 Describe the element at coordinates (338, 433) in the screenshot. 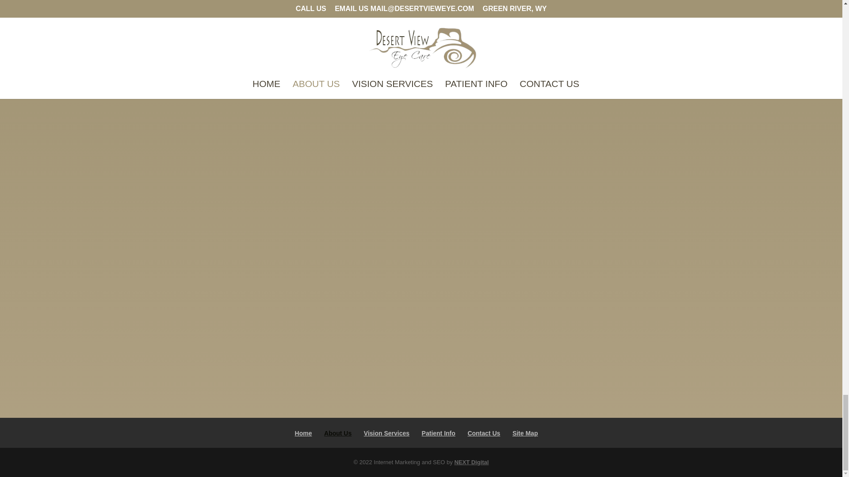

I see `About Us` at that location.